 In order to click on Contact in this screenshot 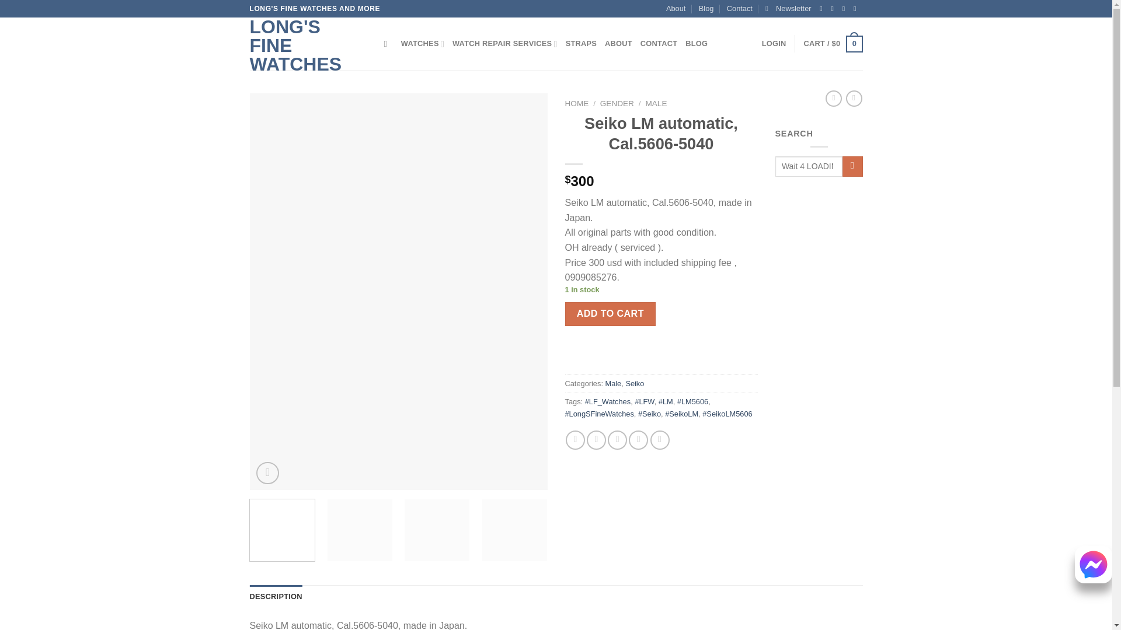, I will do `click(739, 9)`.